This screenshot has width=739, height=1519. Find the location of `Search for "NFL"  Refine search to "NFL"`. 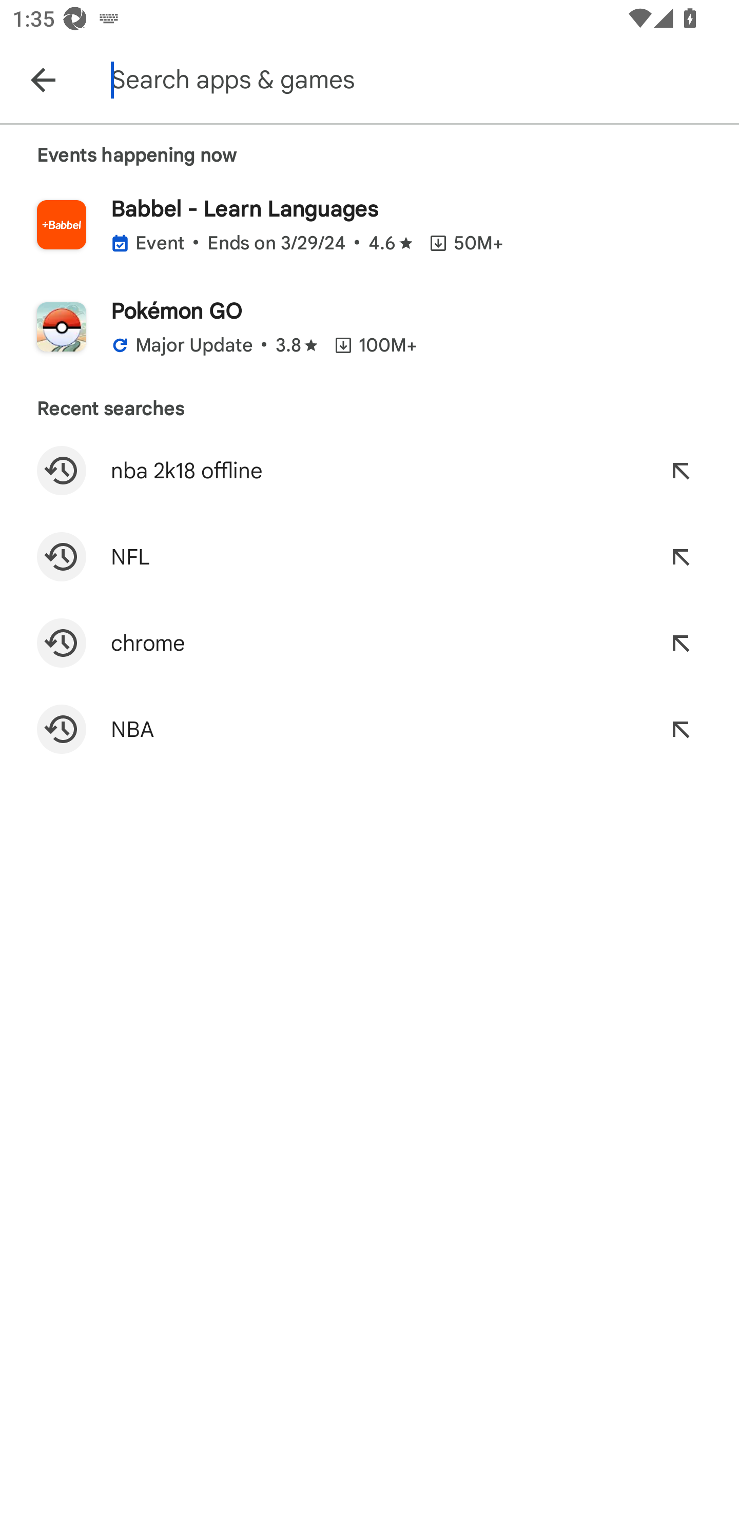

Search for "NFL"  Refine search to "NFL" is located at coordinates (369, 556).